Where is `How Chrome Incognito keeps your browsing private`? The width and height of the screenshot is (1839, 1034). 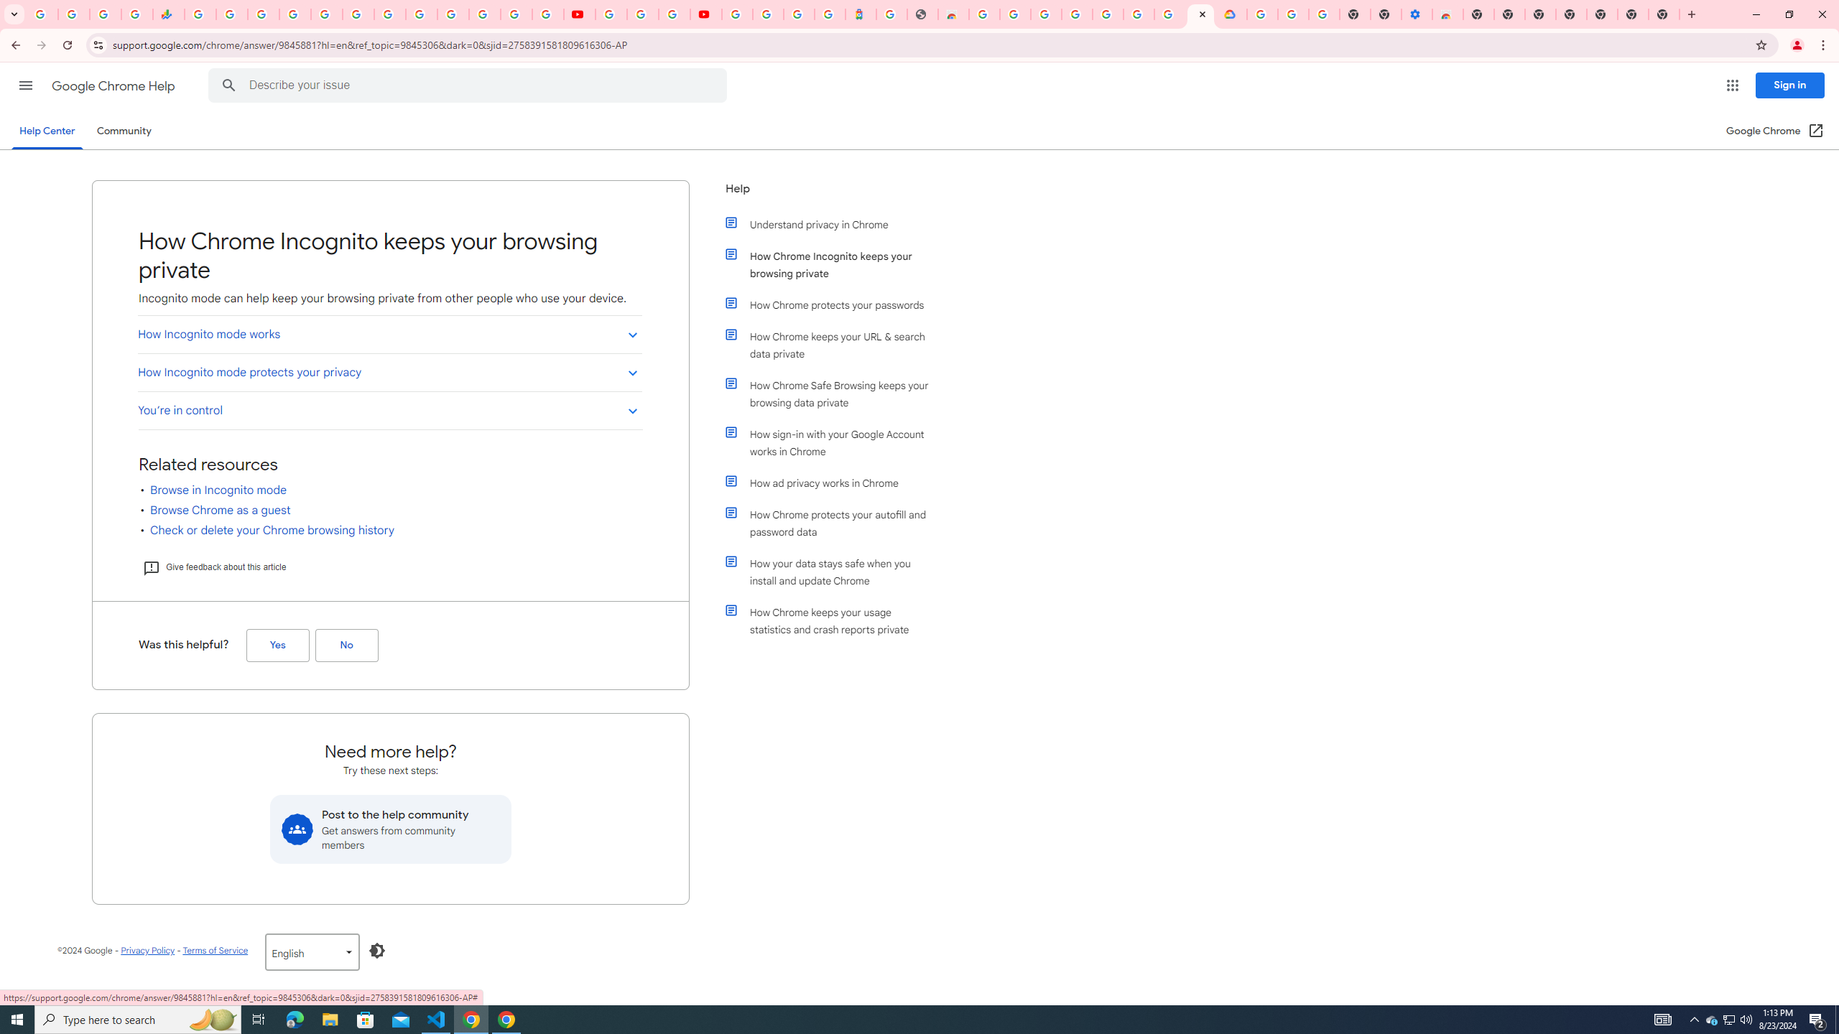
How Chrome Incognito keeps your browsing private is located at coordinates (835, 265).